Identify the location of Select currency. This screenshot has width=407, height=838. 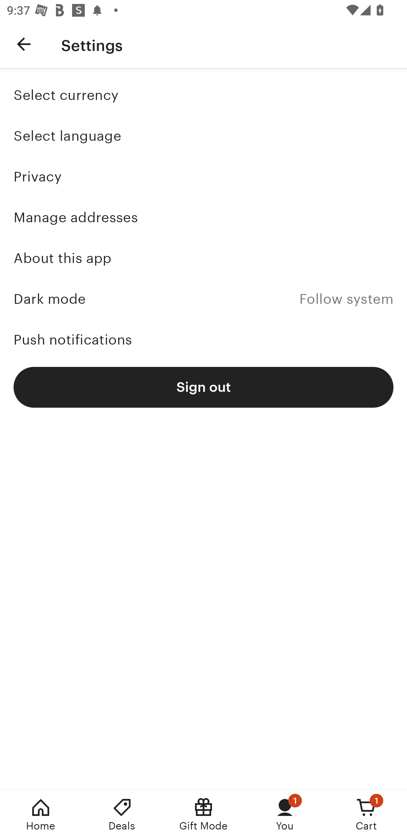
(203, 95).